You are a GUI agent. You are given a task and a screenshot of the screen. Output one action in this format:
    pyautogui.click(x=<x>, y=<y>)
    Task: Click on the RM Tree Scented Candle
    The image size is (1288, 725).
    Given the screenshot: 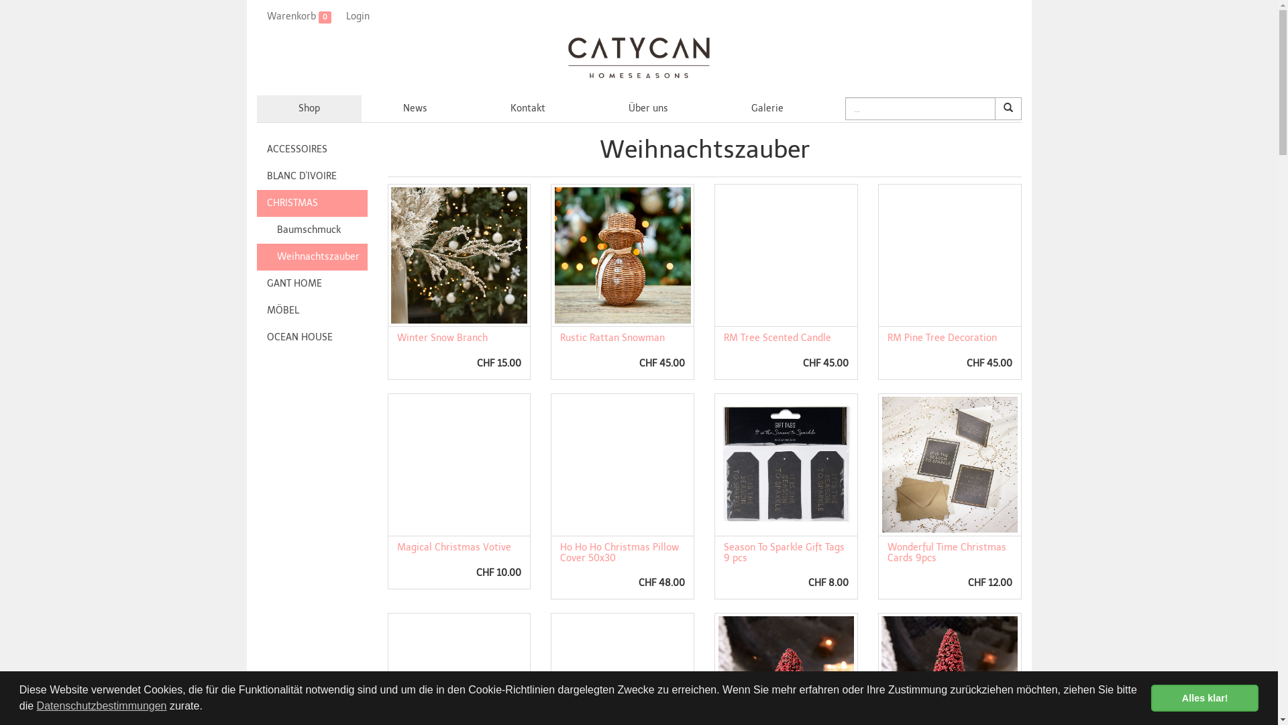 What is the action you would take?
    pyautogui.click(x=777, y=338)
    